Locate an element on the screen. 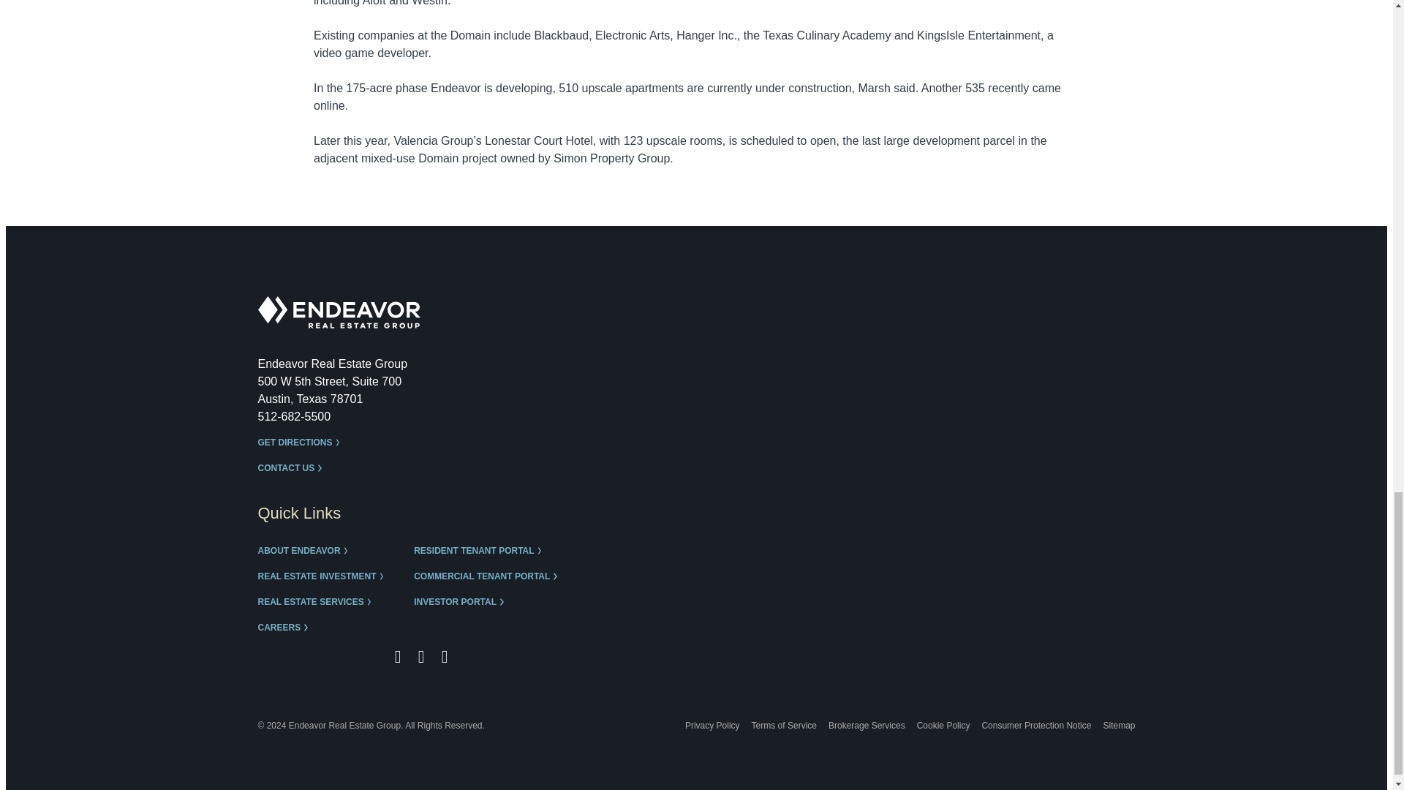 This screenshot has height=790, width=1404. Privacy Policy is located at coordinates (712, 726).